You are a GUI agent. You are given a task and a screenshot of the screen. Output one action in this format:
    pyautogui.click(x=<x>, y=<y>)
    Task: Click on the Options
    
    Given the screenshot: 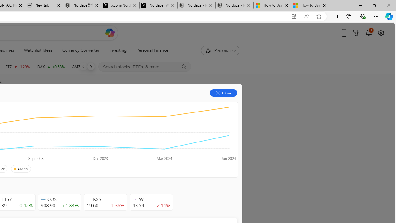 What is the action you would take?
    pyautogui.click(x=215, y=103)
    